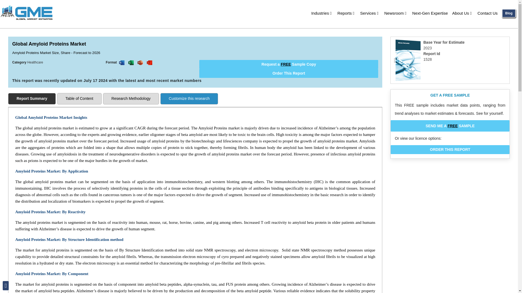  What do you see at coordinates (122, 62) in the screenshot?
I see `This report is available as WORD DOCUMENT` at bounding box center [122, 62].